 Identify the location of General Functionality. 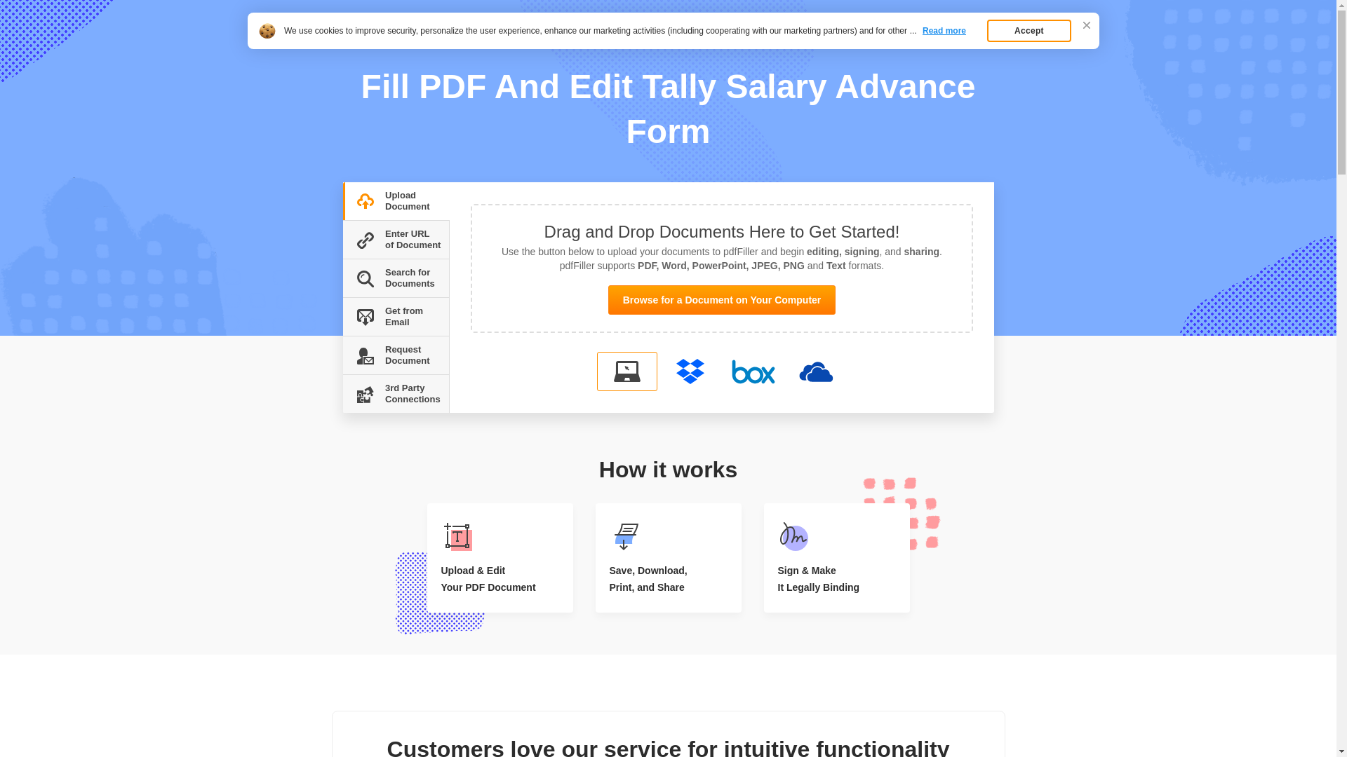
(410, 45).